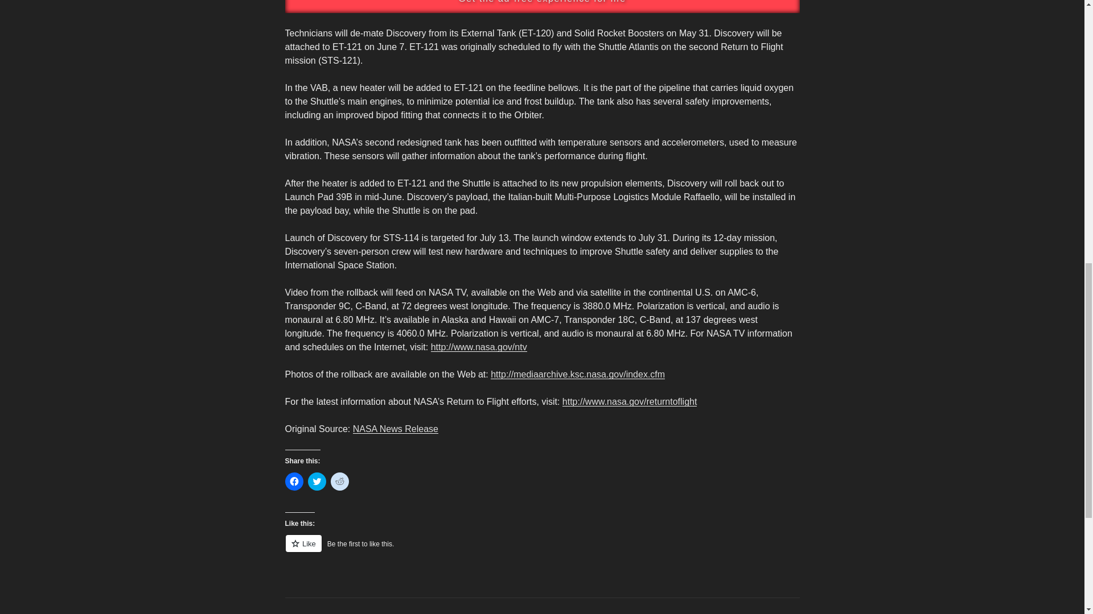 Image resolution: width=1093 pixels, height=614 pixels. What do you see at coordinates (339, 481) in the screenshot?
I see `Click to share on Reddit` at bounding box center [339, 481].